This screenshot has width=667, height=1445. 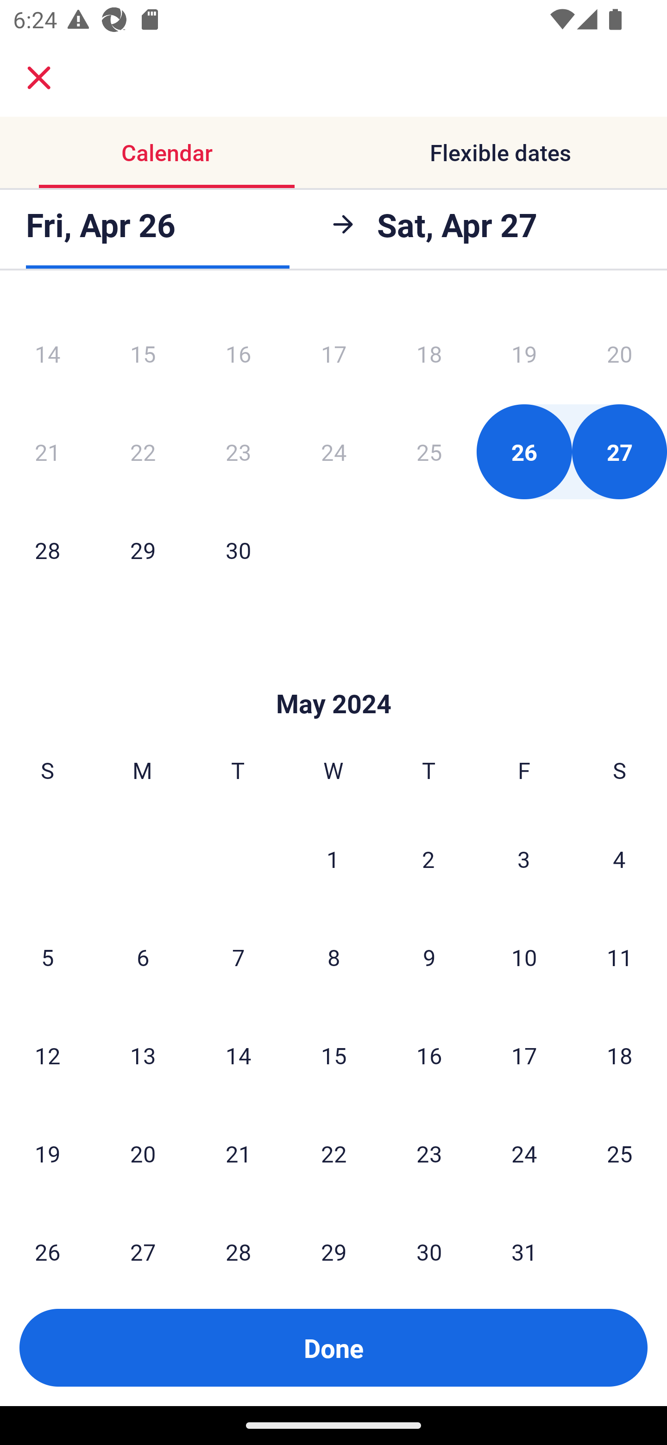 What do you see at coordinates (47, 1055) in the screenshot?
I see `12 Sunday, May 12, 2024` at bounding box center [47, 1055].